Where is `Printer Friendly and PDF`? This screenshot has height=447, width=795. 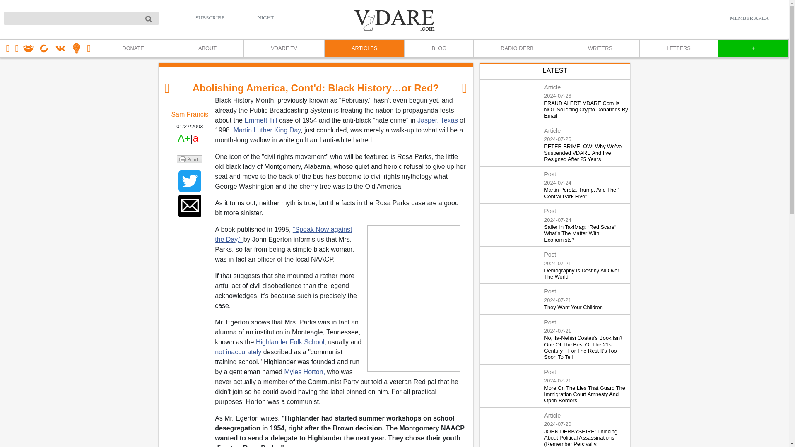
Printer Friendly and PDF is located at coordinates (190, 158).